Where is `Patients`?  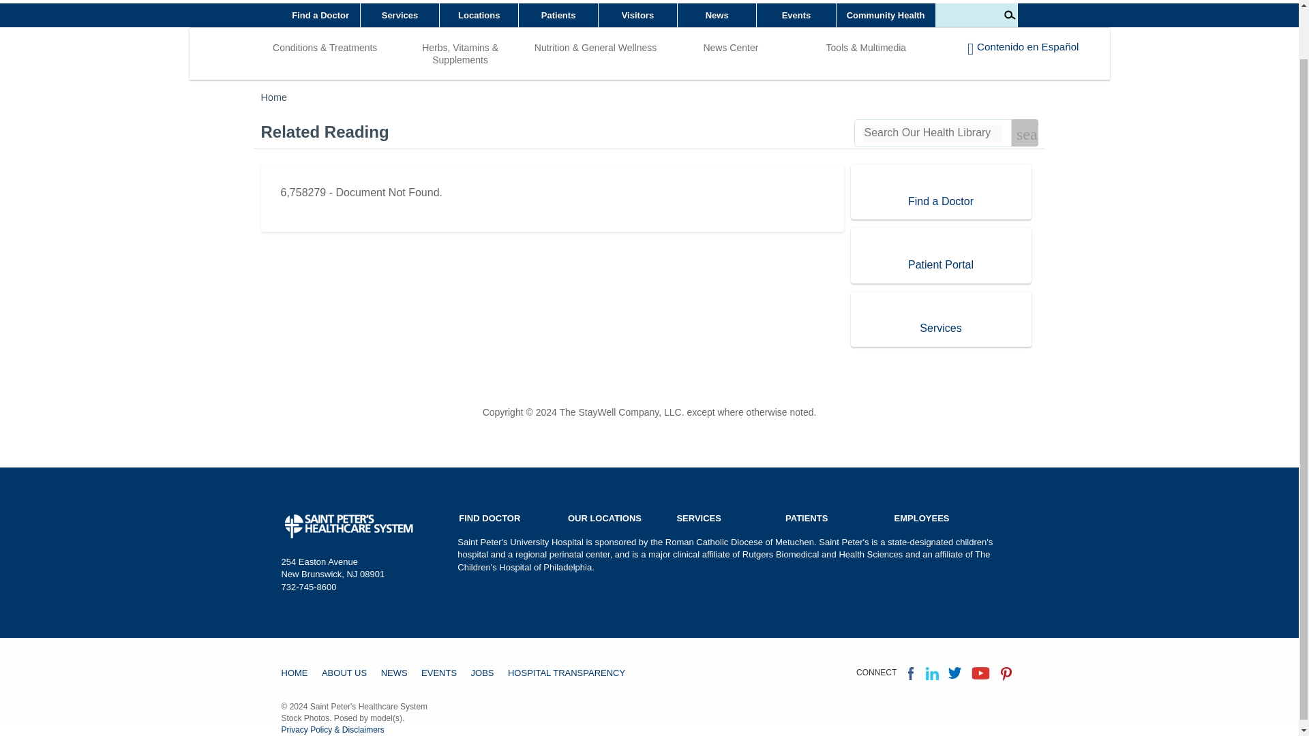 Patients is located at coordinates (479, 15).